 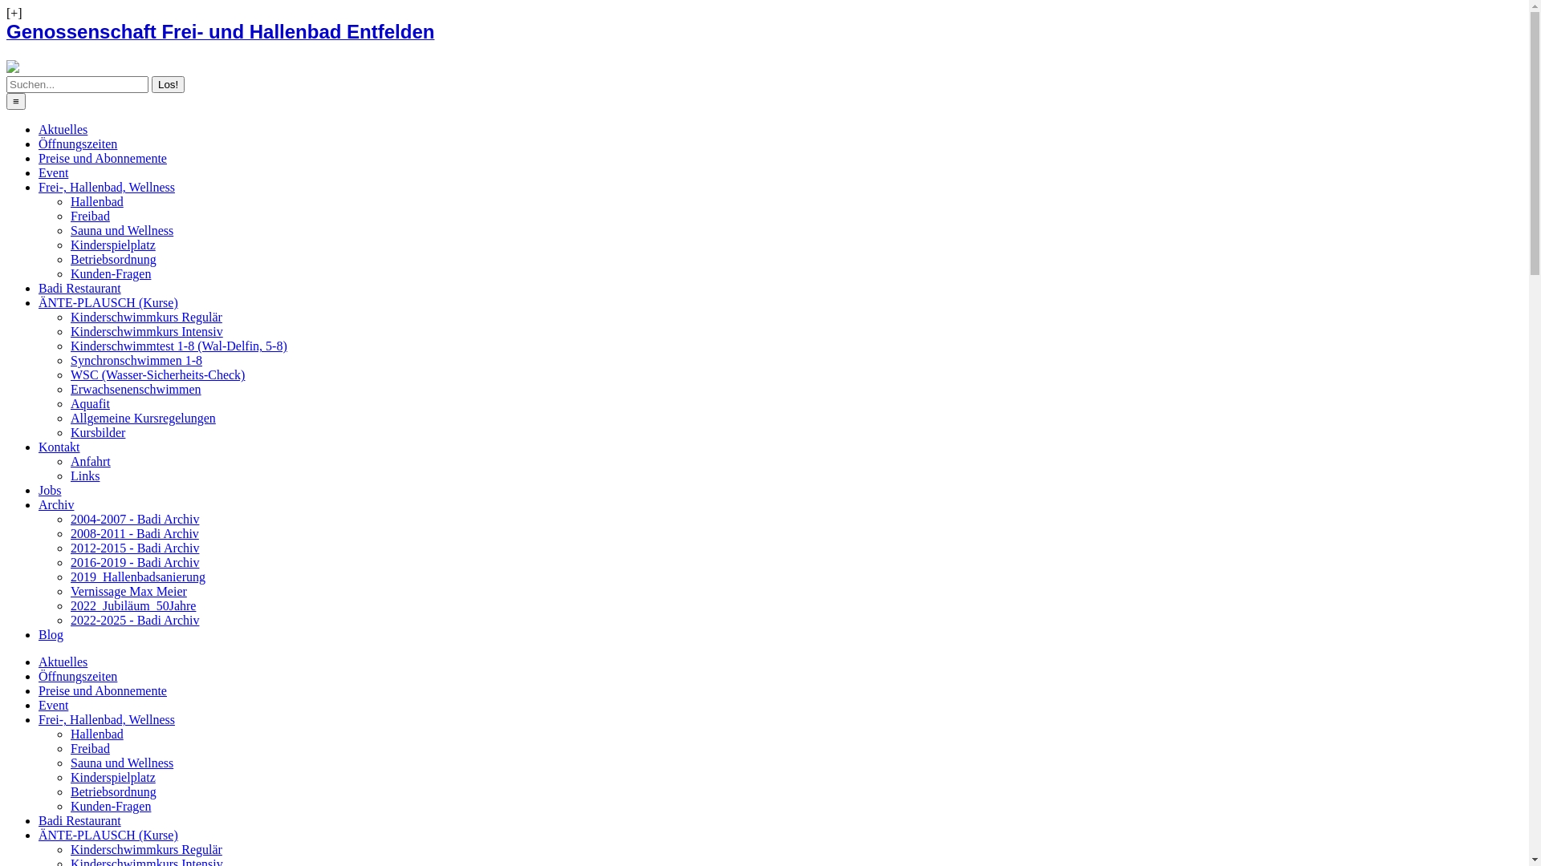 What do you see at coordinates (136, 361) in the screenshot?
I see `Synchronschwimmen 1-8` at bounding box center [136, 361].